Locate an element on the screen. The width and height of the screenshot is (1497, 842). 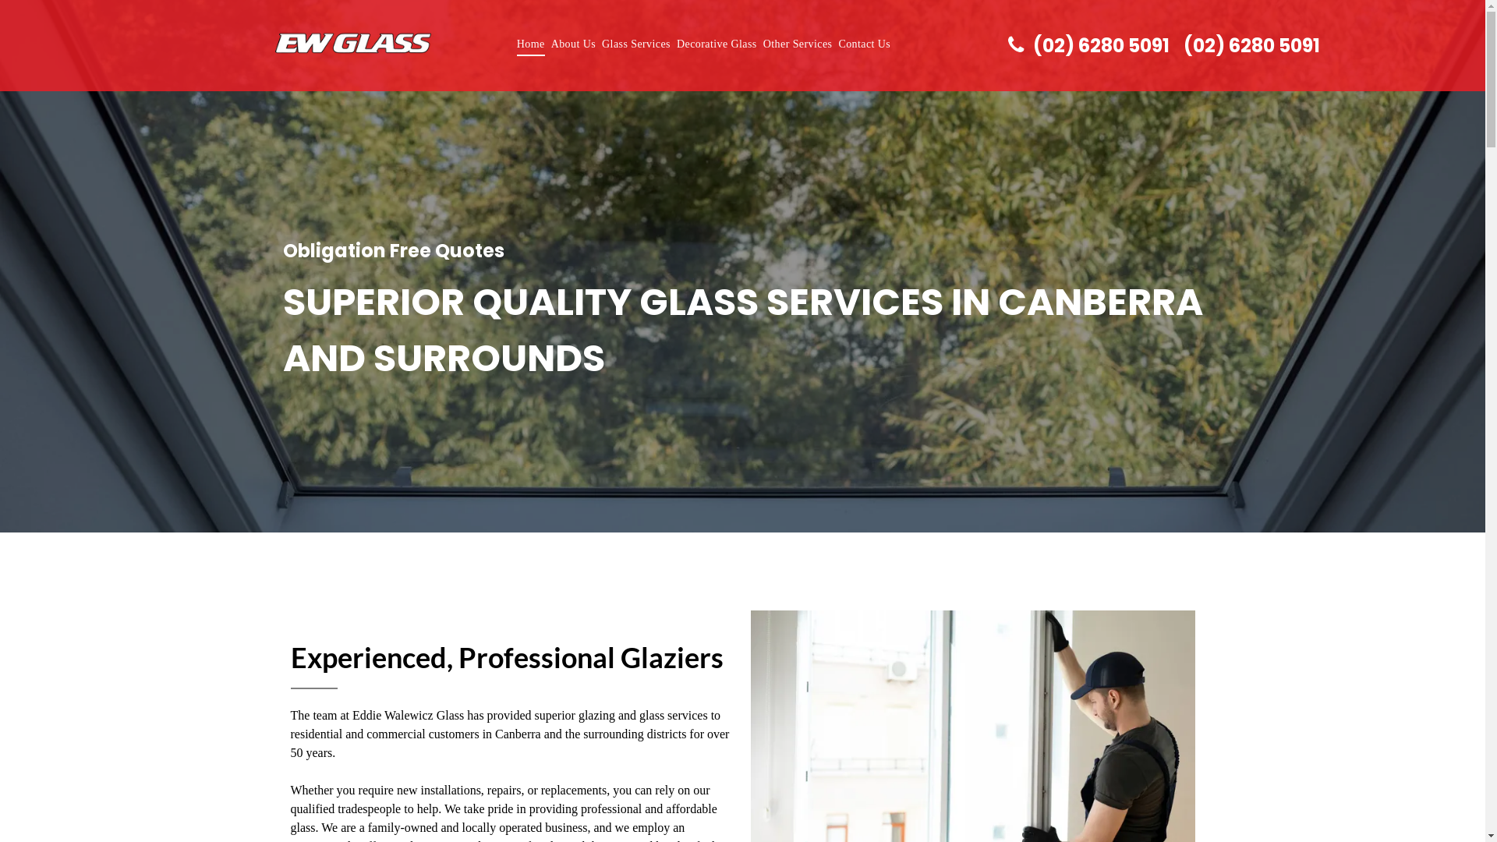
Contact Us is located at coordinates (864, 44).